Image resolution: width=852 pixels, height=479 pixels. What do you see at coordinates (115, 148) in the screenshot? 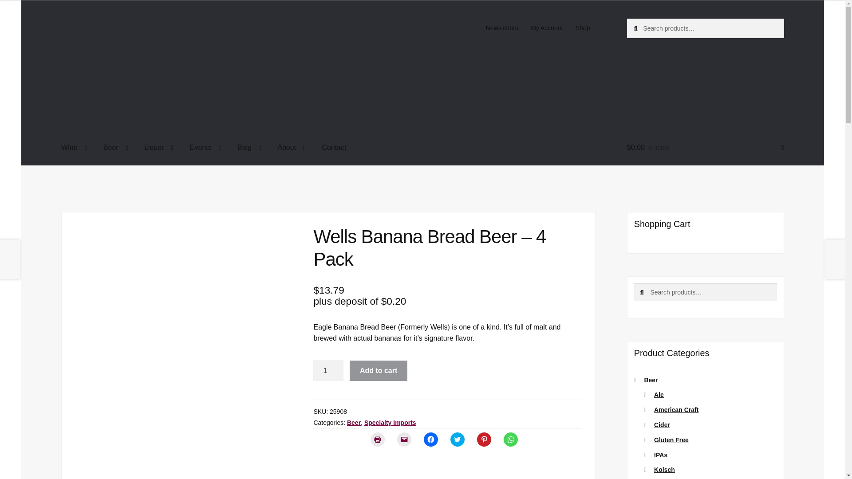
I see `Beer` at bounding box center [115, 148].